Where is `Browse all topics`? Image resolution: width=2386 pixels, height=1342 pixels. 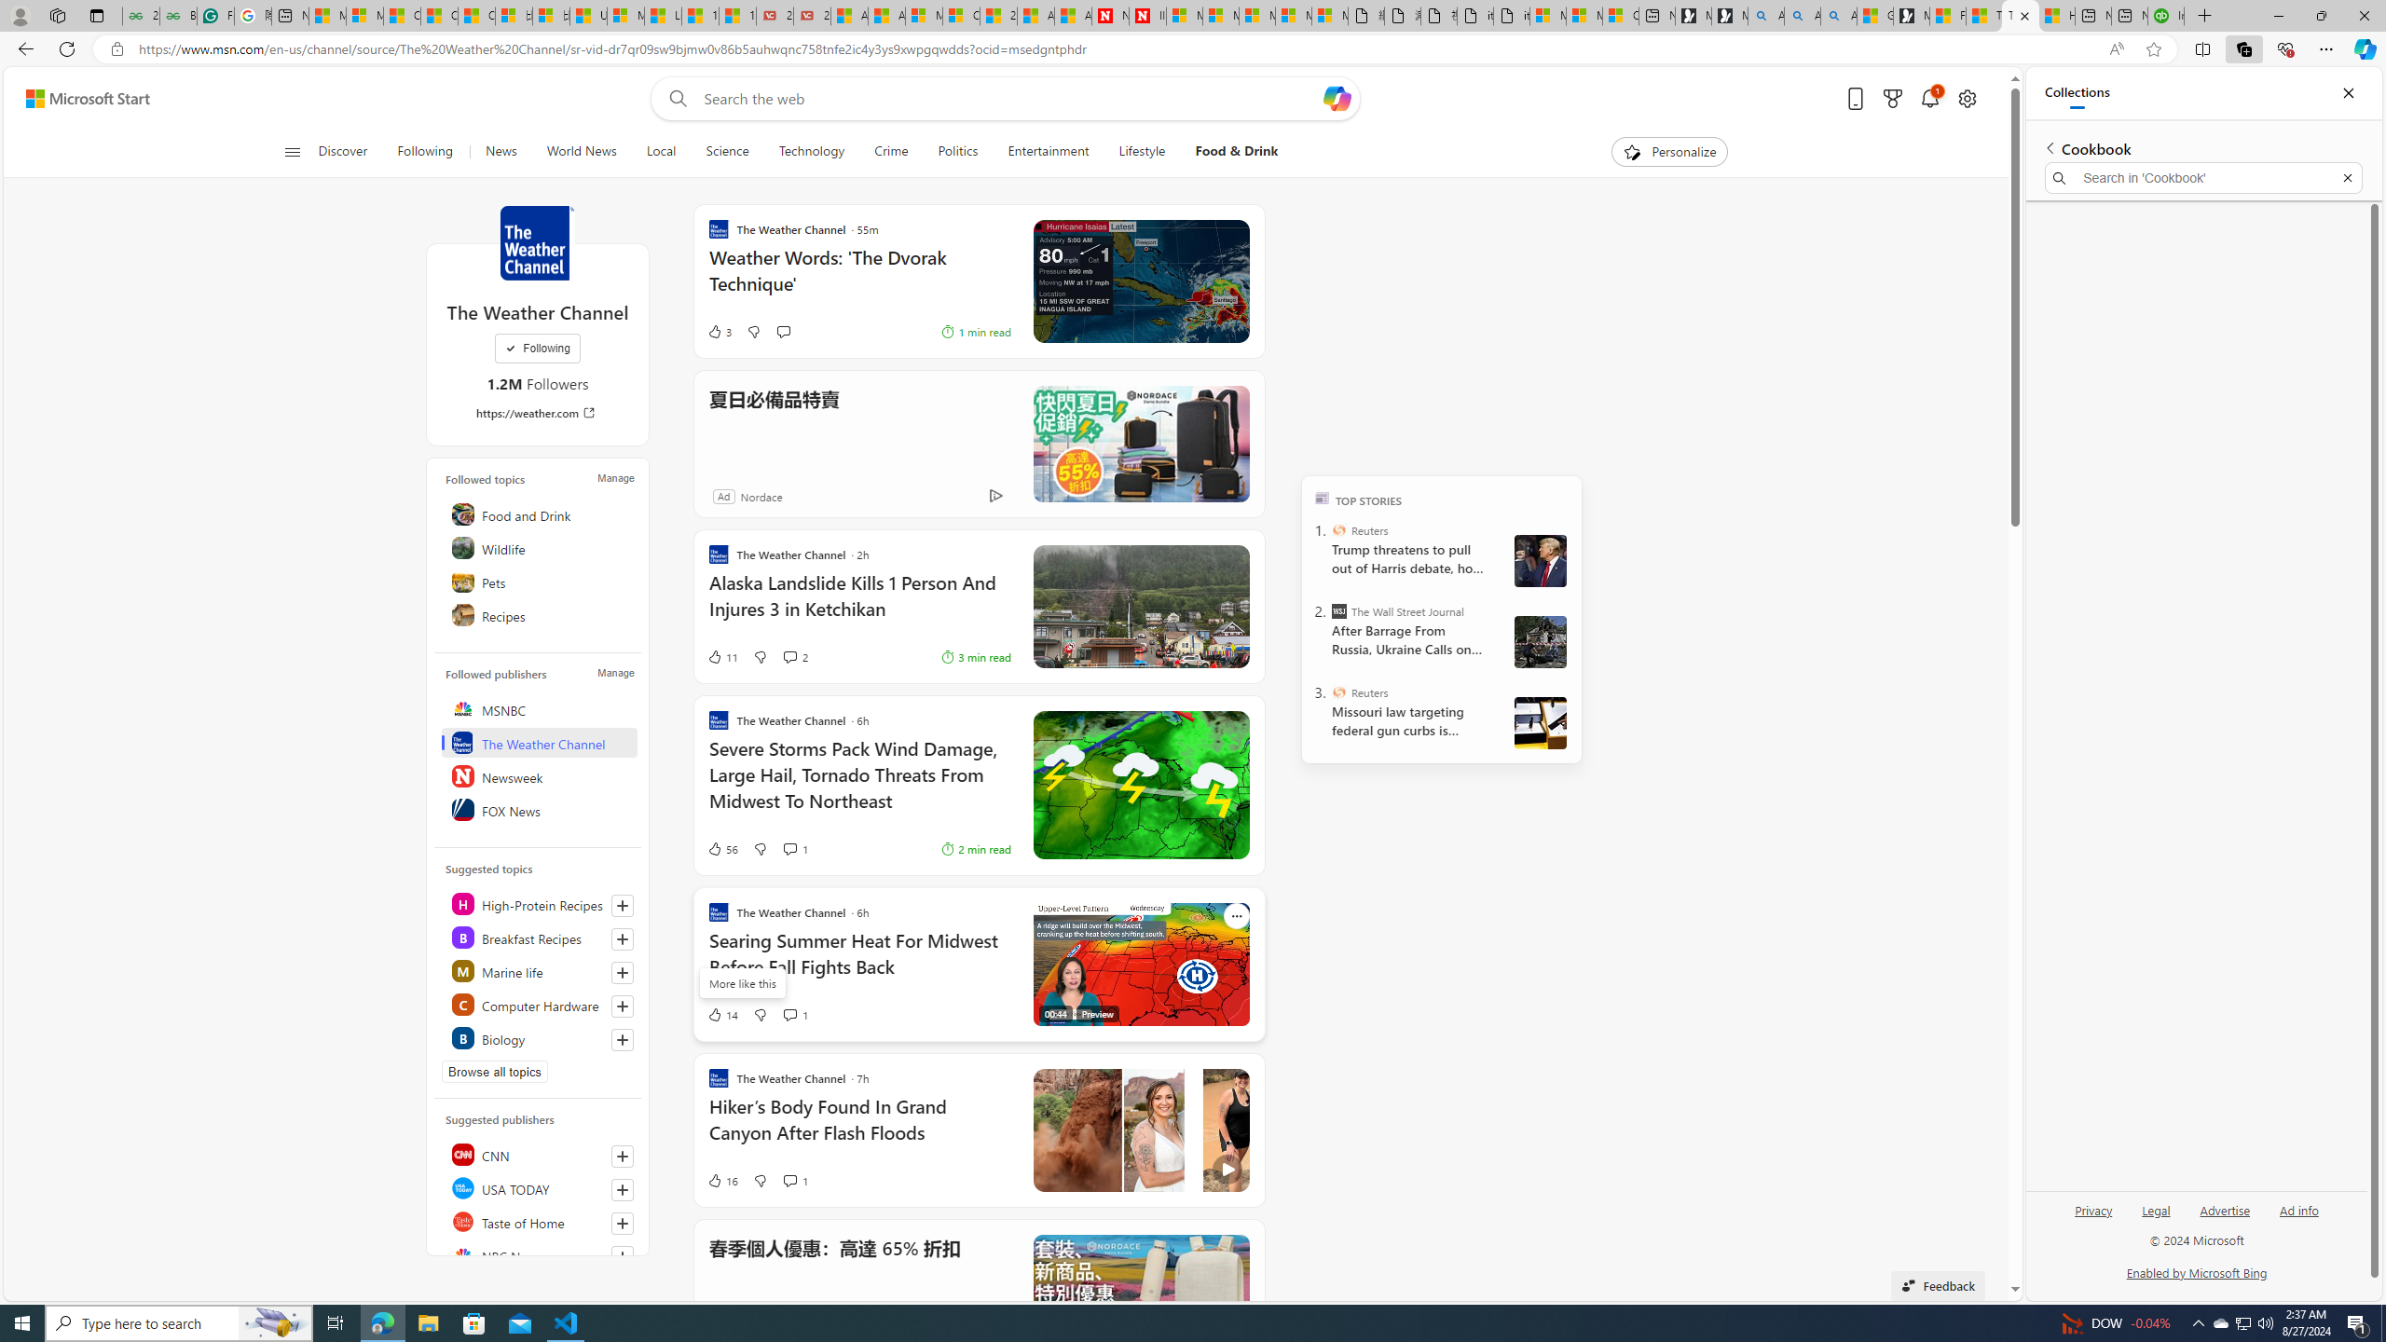
Browse all topics is located at coordinates (494, 1072).